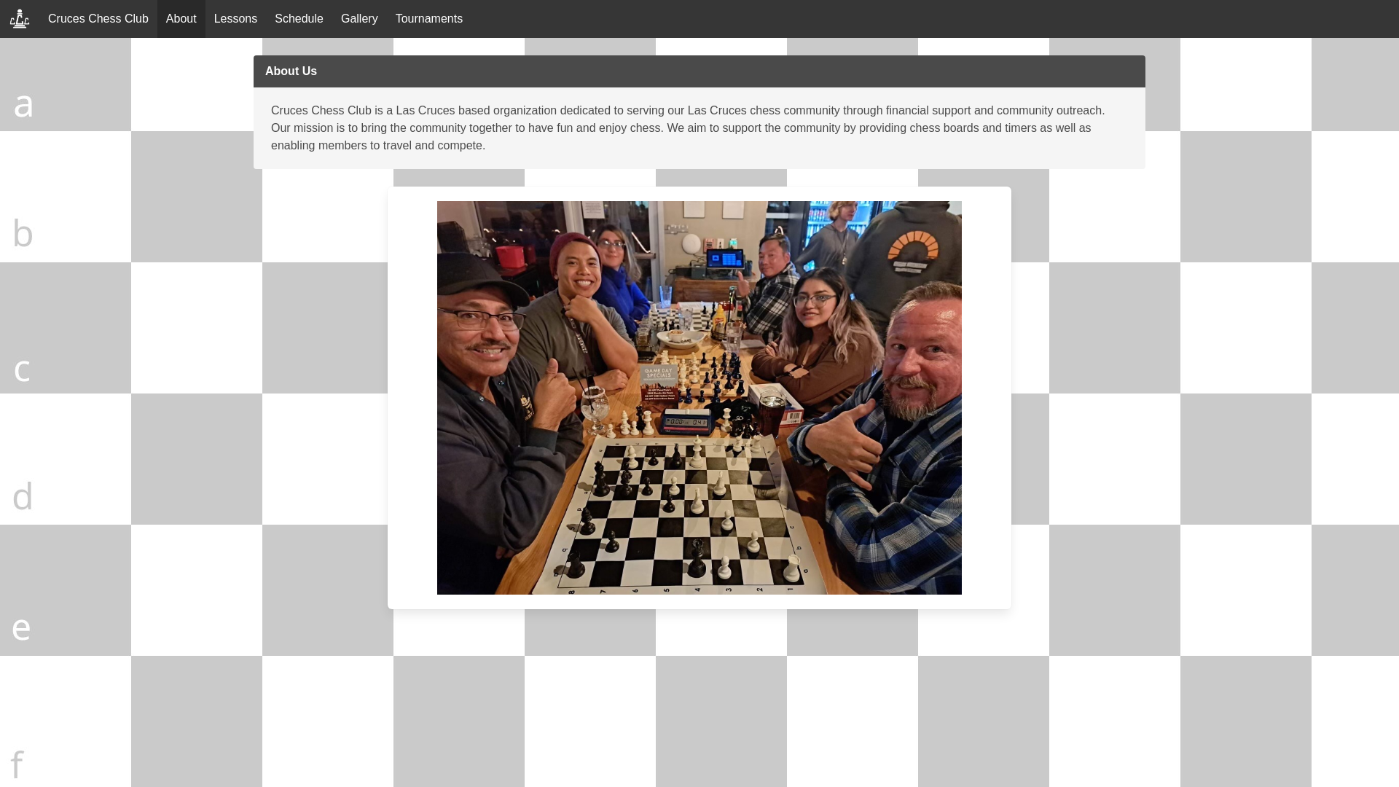 This screenshot has width=1399, height=787. Describe the element at coordinates (360, 19) in the screenshot. I see `Gallery` at that location.